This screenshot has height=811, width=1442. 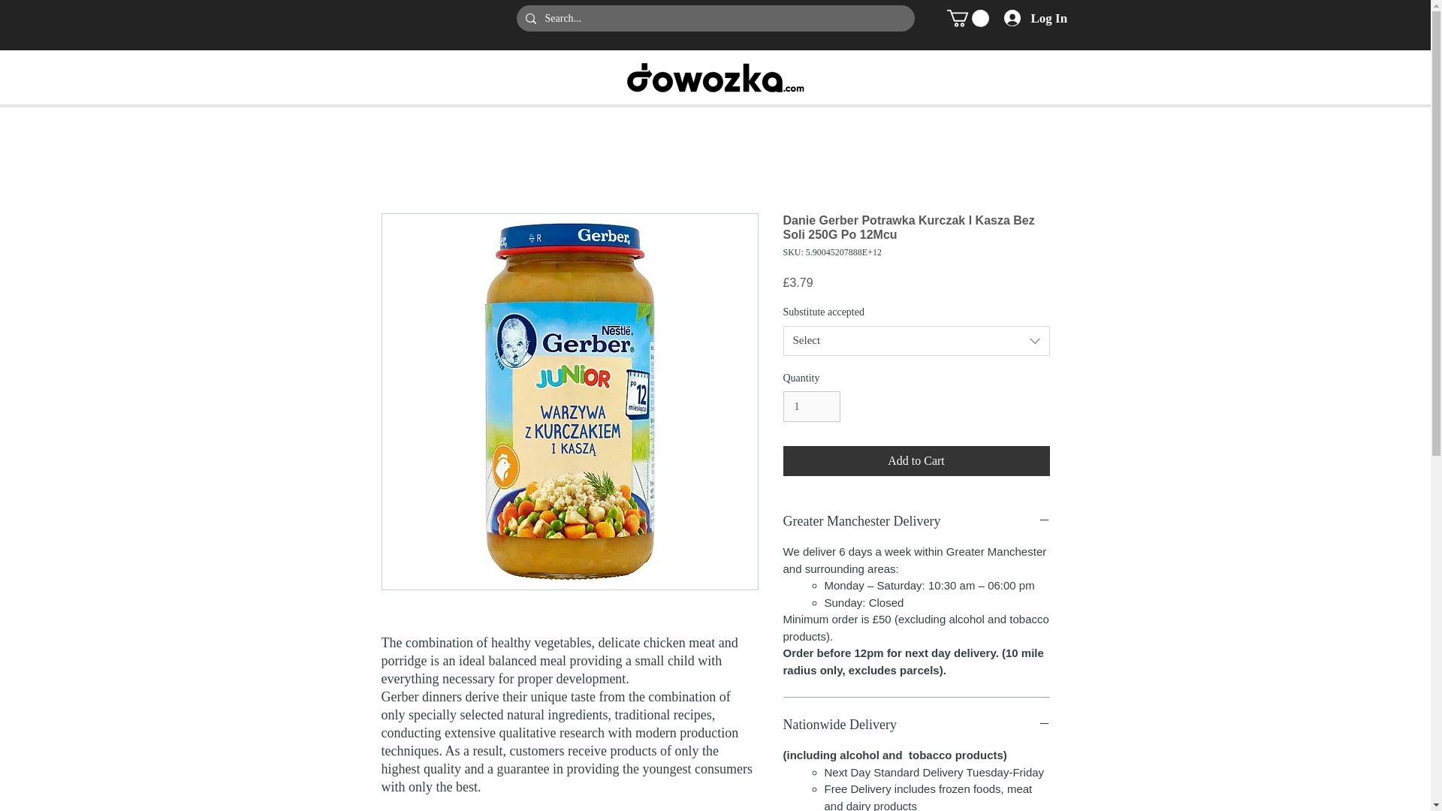 What do you see at coordinates (916, 461) in the screenshot?
I see `Add to Cart` at bounding box center [916, 461].